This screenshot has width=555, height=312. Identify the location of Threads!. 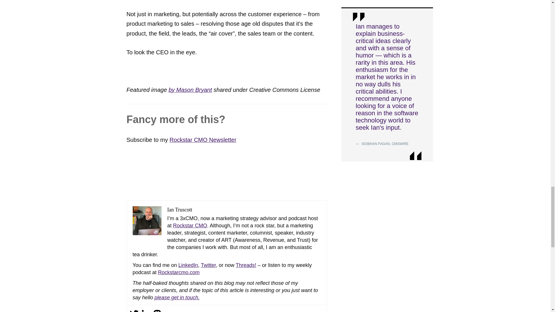
(246, 265).